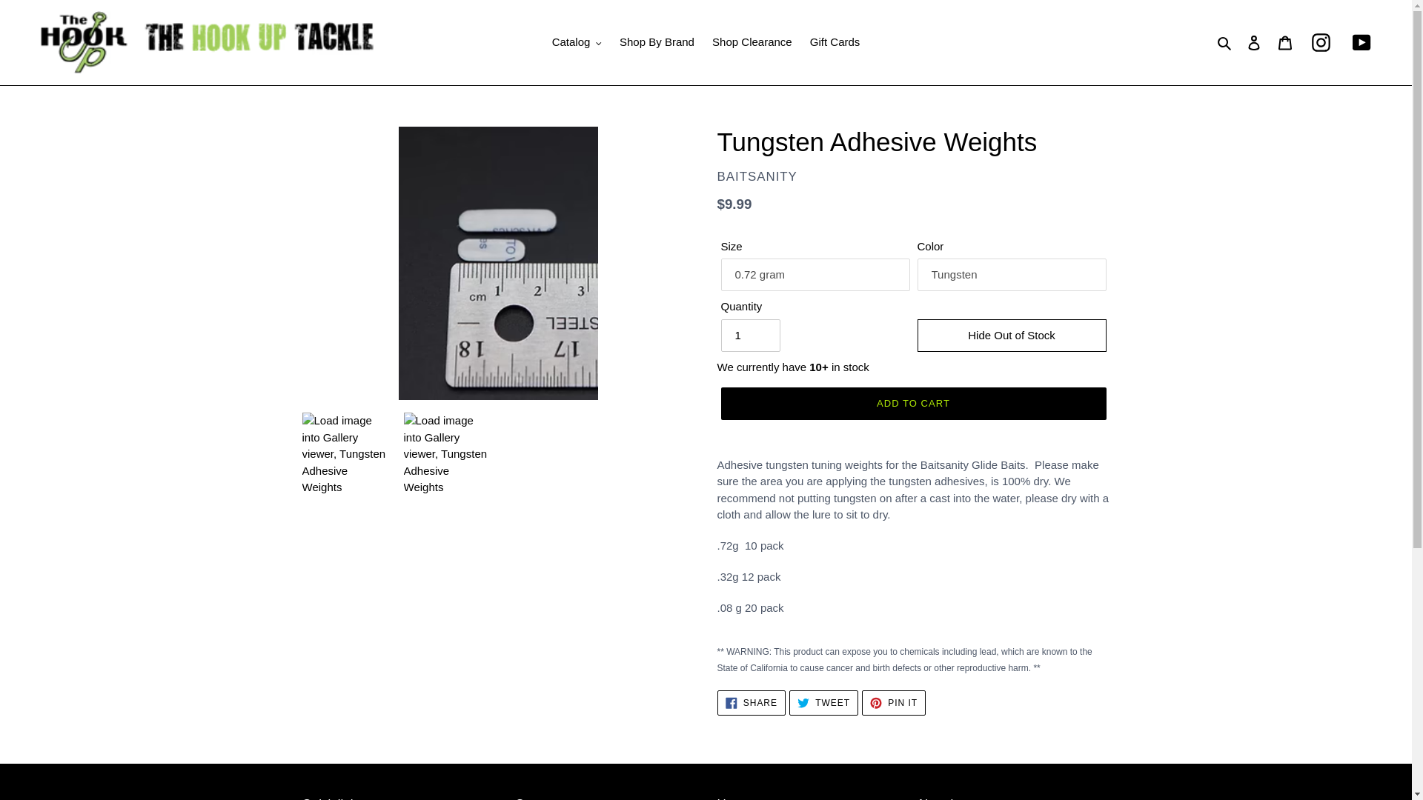  What do you see at coordinates (1253, 41) in the screenshot?
I see `Log in` at bounding box center [1253, 41].